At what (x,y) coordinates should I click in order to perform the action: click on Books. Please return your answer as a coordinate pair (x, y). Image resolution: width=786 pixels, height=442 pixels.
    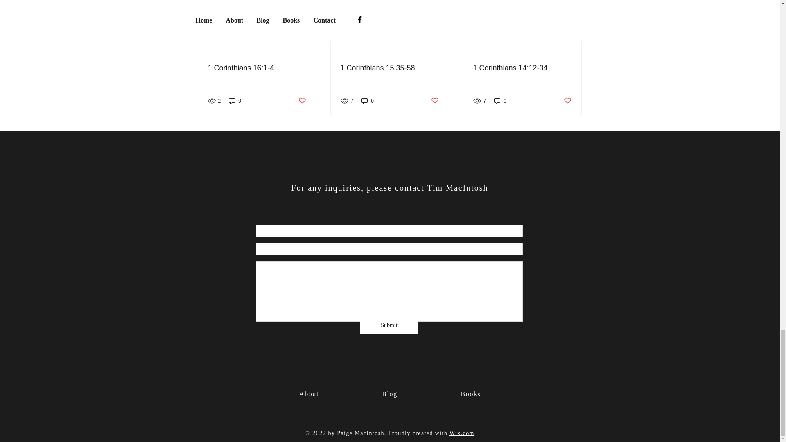
    Looking at the image, I should click on (471, 394).